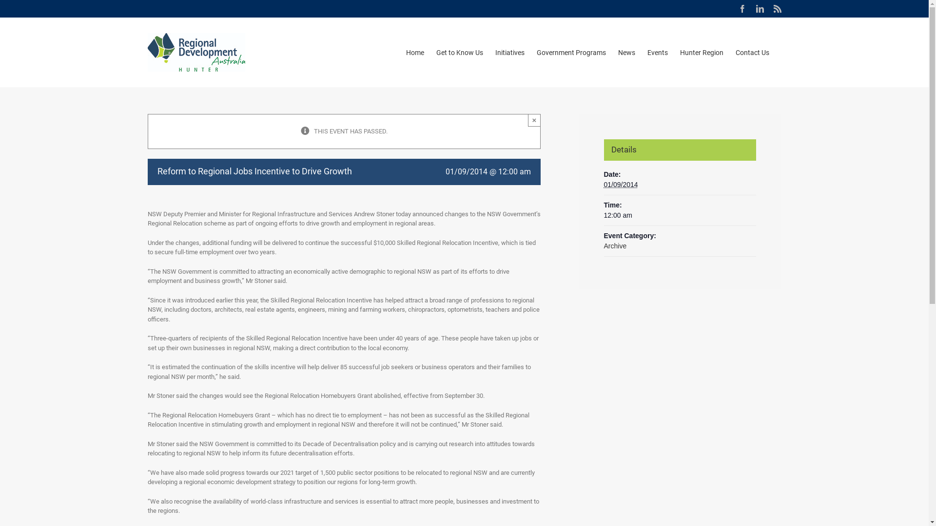 This screenshot has height=526, width=936. I want to click on Events, so click(658, 53).